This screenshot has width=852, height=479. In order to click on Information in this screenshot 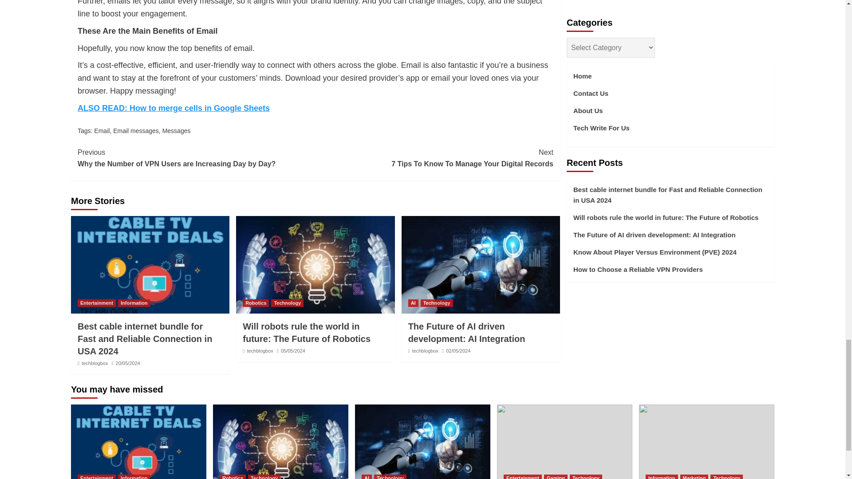, I will do `click(177, 131)`.